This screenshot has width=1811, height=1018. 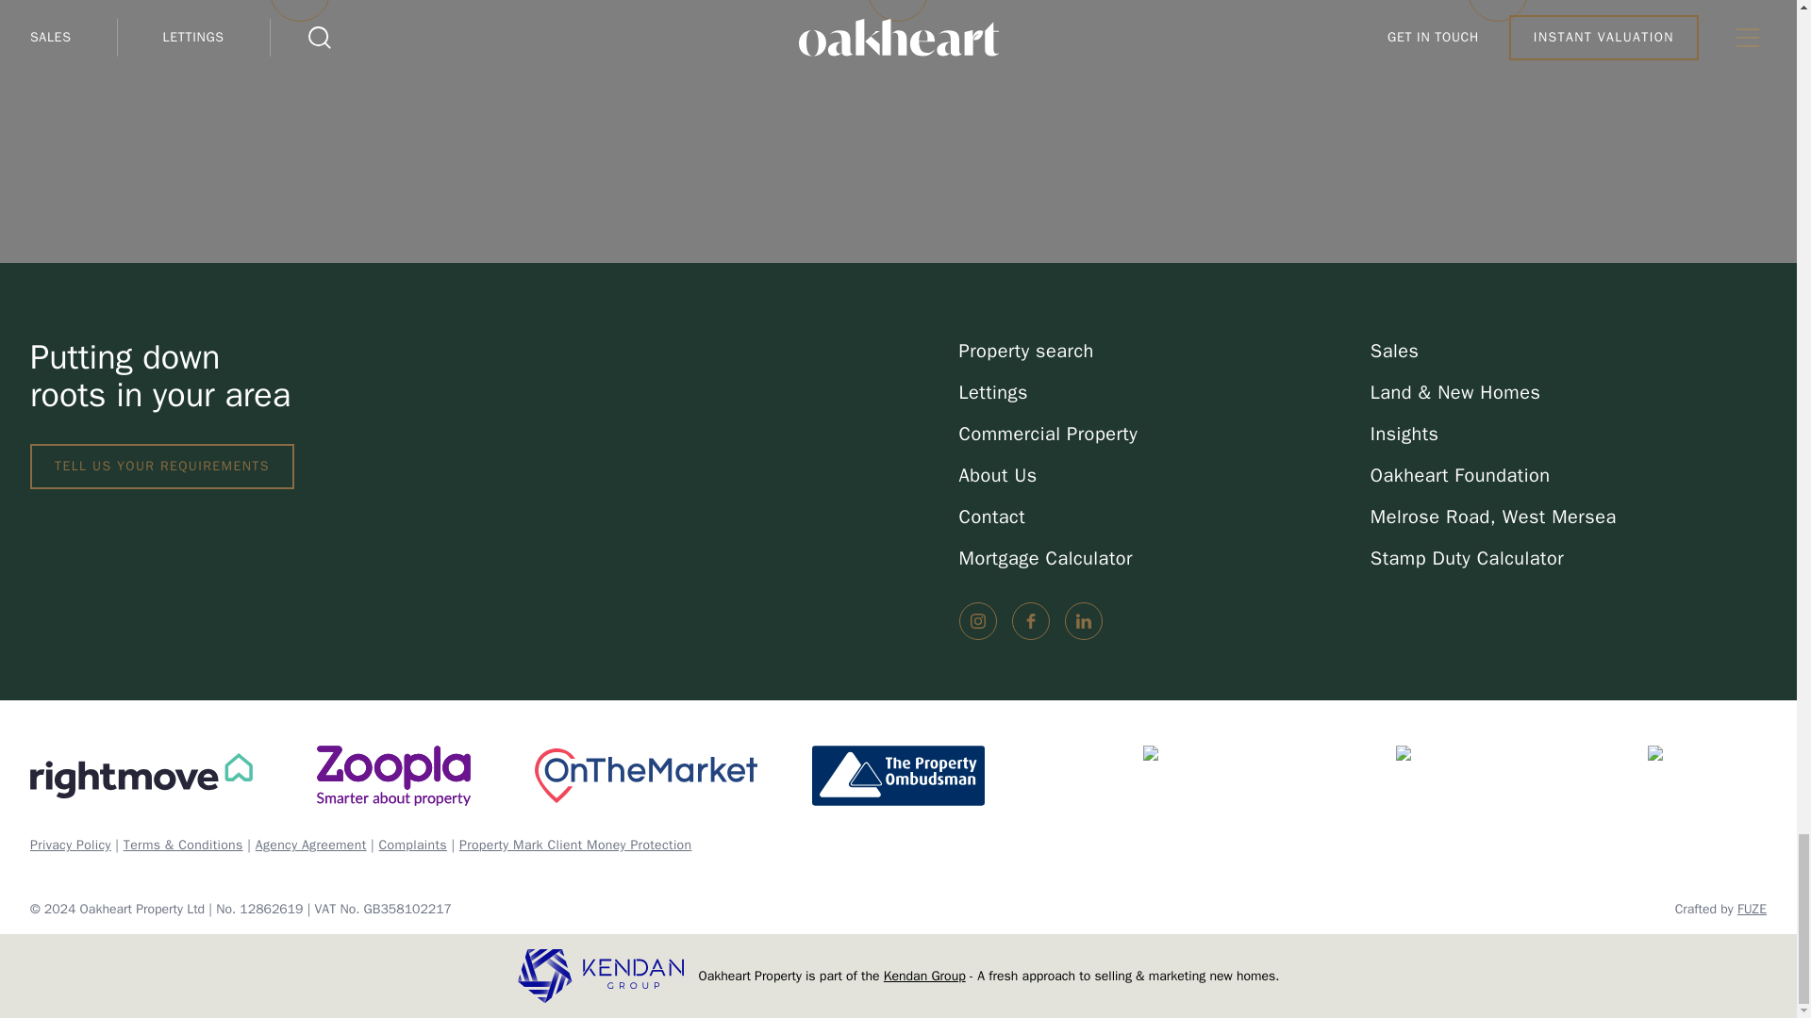 What do you see at coordinates (1156, 392) in the screenshot?
I see `Lettings` at bounding box center [1156, 392].